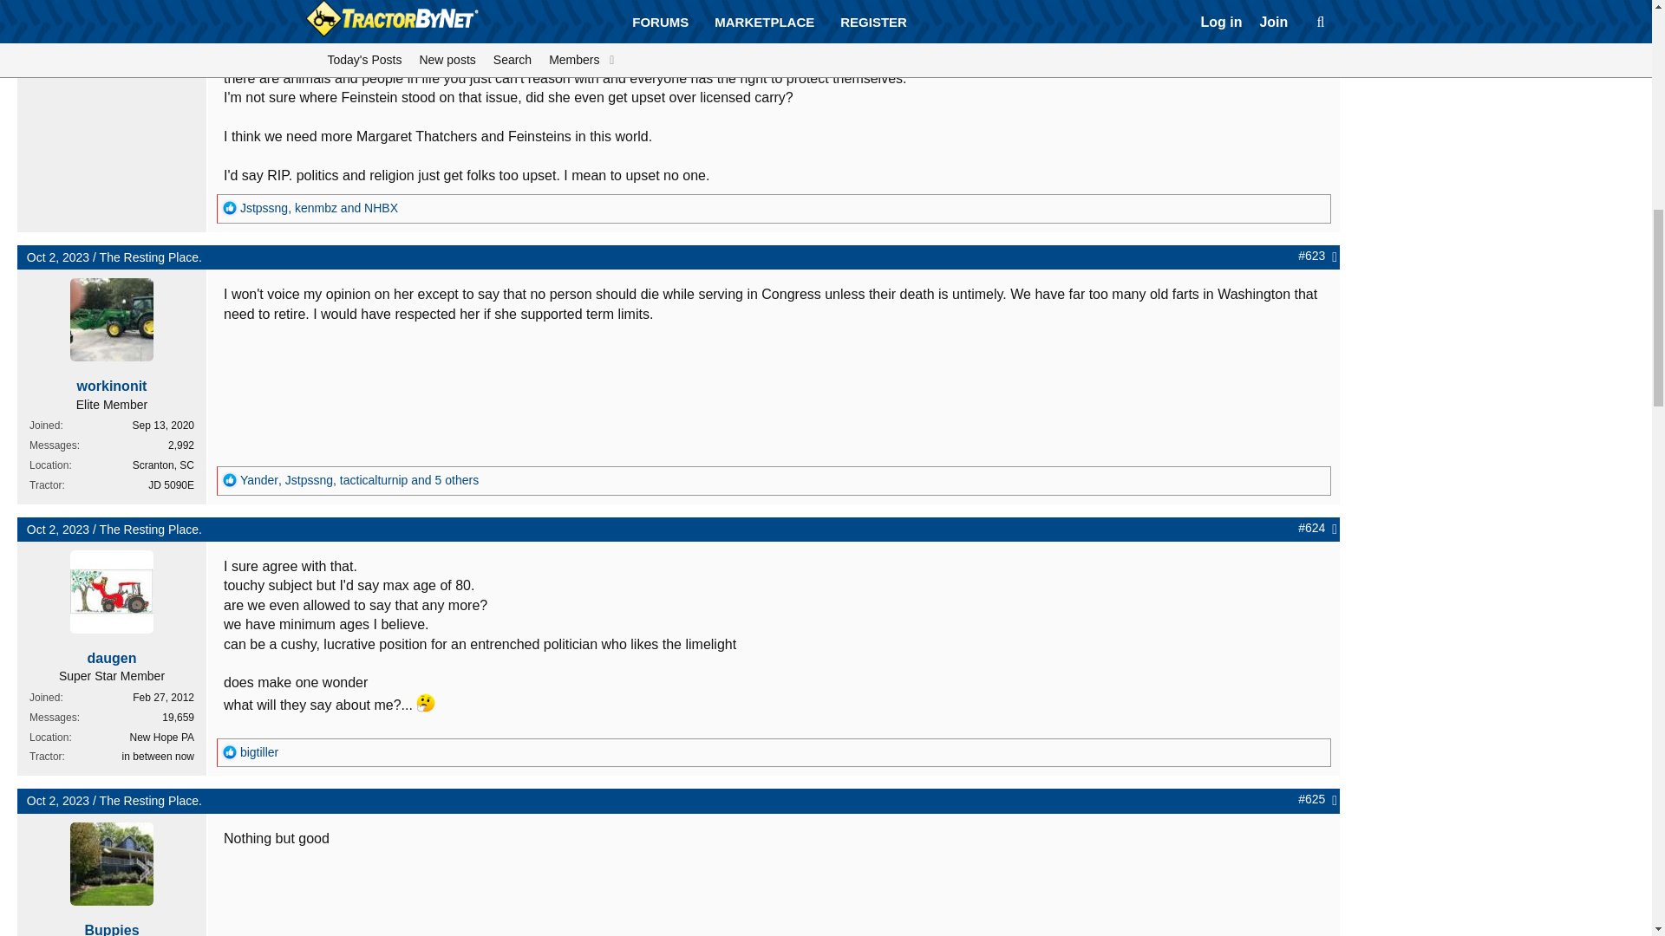 This screenshot has height=936, width=1665. I want to click on Good Post, so click(229, 208).